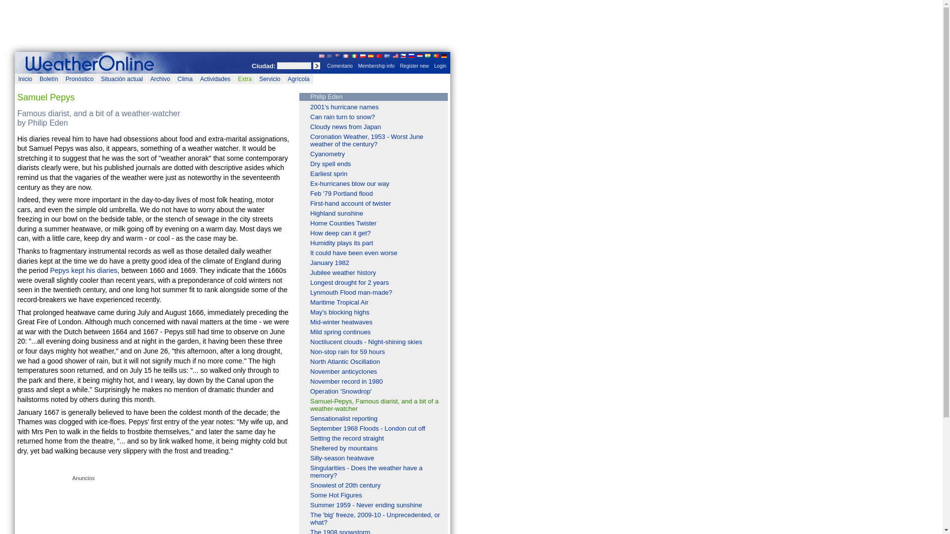  What do you see at coordinates (339, 66) in the screenshot?
I see `Comentario` at bounding box center [339, 66].